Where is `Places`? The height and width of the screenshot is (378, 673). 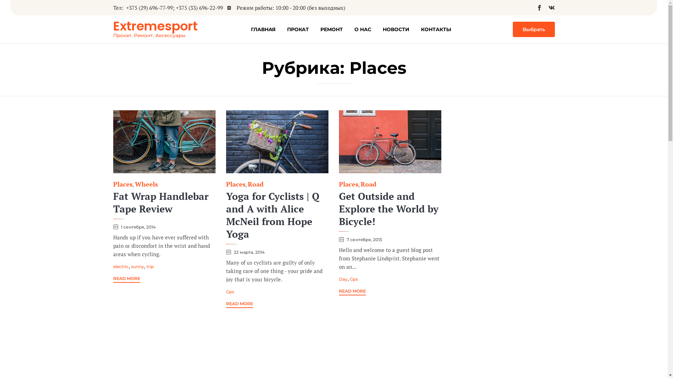 Places is located at coordinates (123, 184).